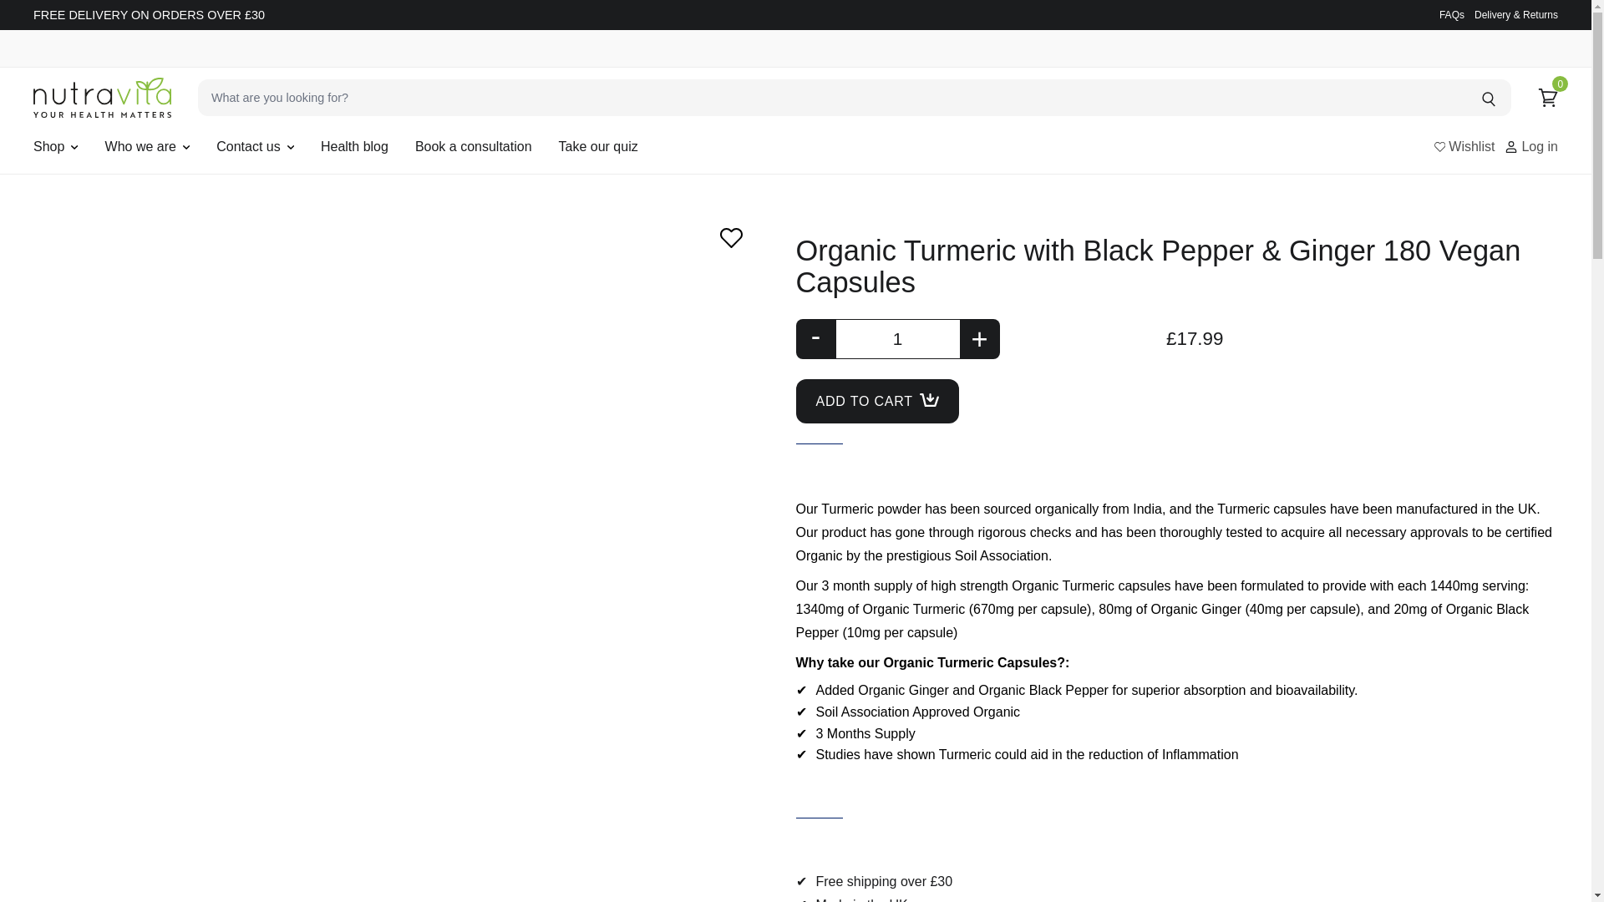 This screenshot has width=1604, height=902. I want to click on Who we are, so click(140, 147).